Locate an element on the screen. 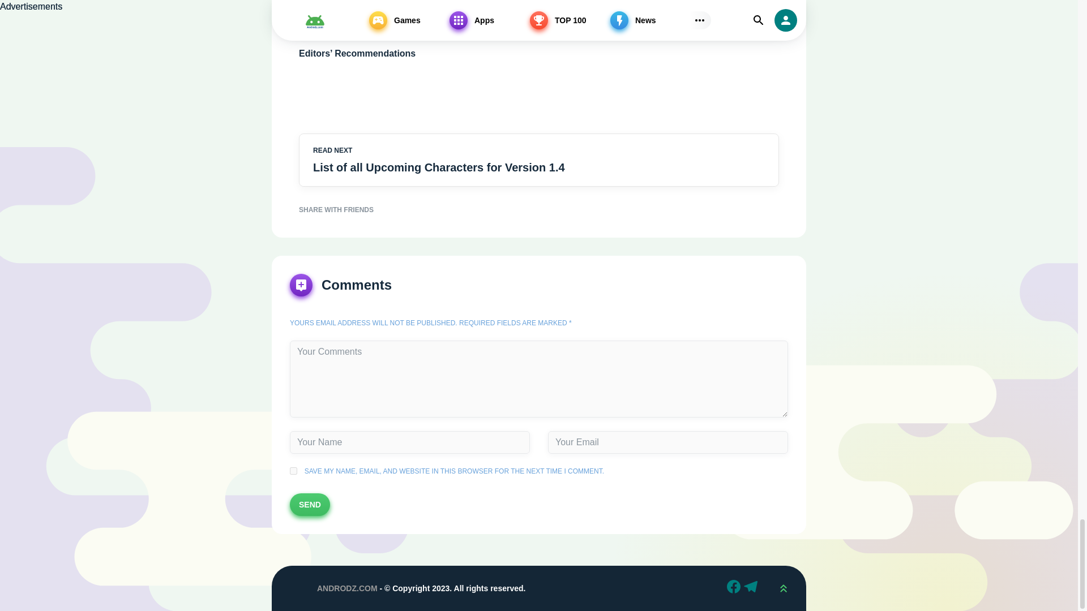 The image size is (1087, 611). List of all Upcoming Characters for Version 1.4 is located at coordinates (476, 167).